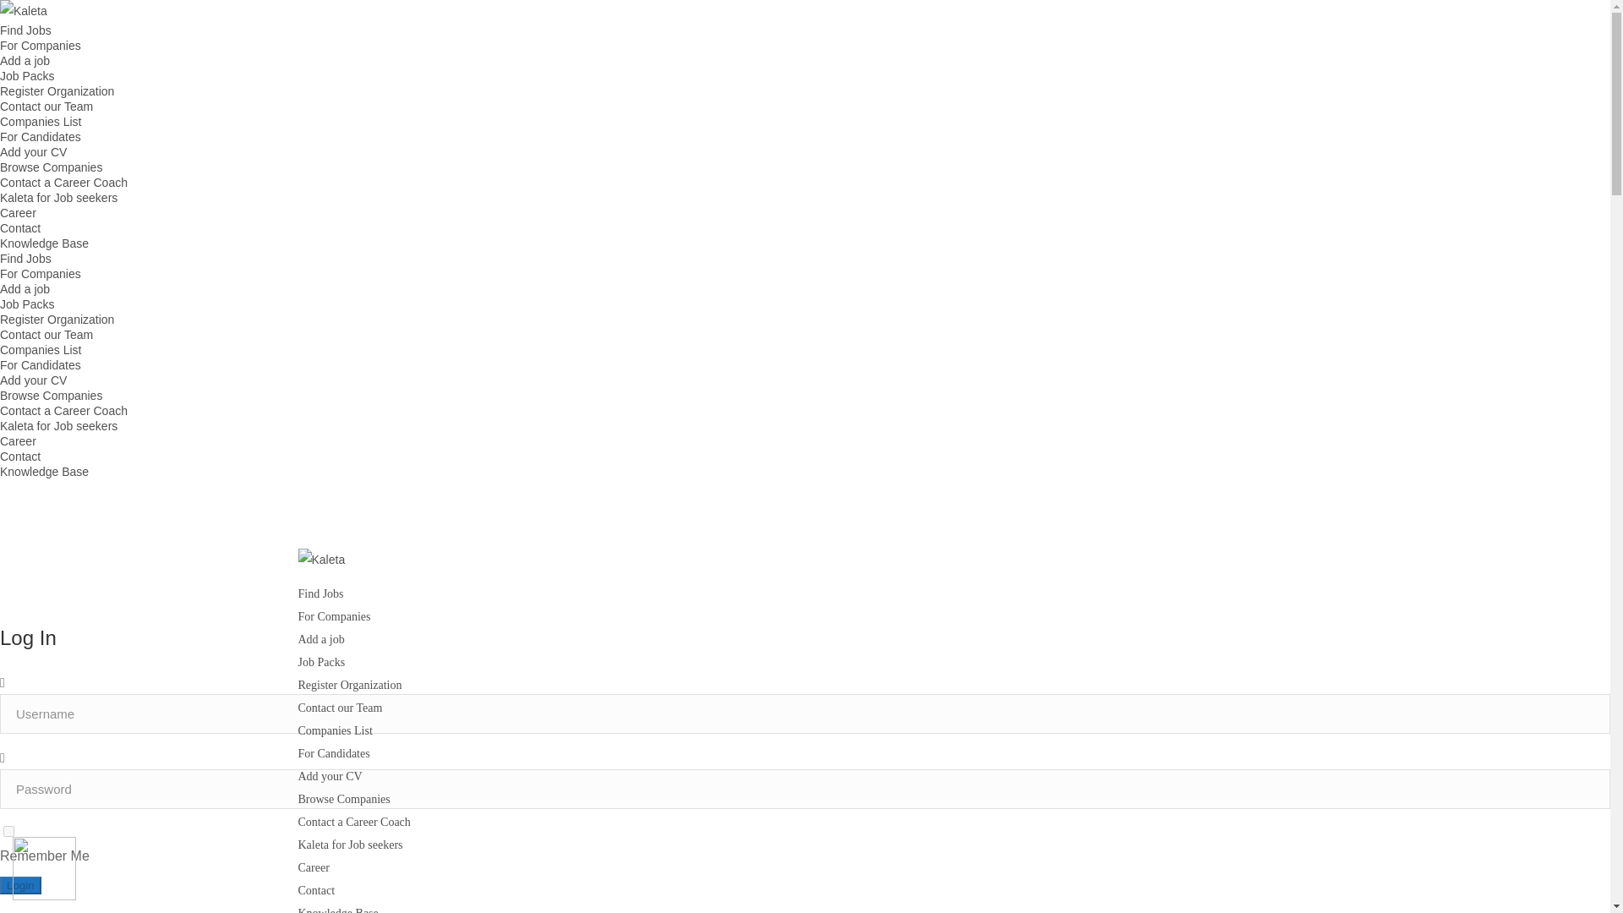 The width and height of the screenshot is (1623, 913). I want to click on Contact our Team, so click(46, 106).